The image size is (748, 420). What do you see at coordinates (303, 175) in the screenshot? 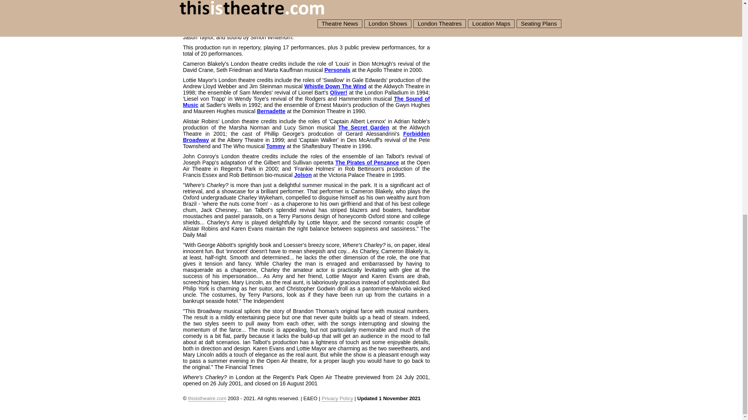
I see `Jolson` at bounding box center [303, 175].